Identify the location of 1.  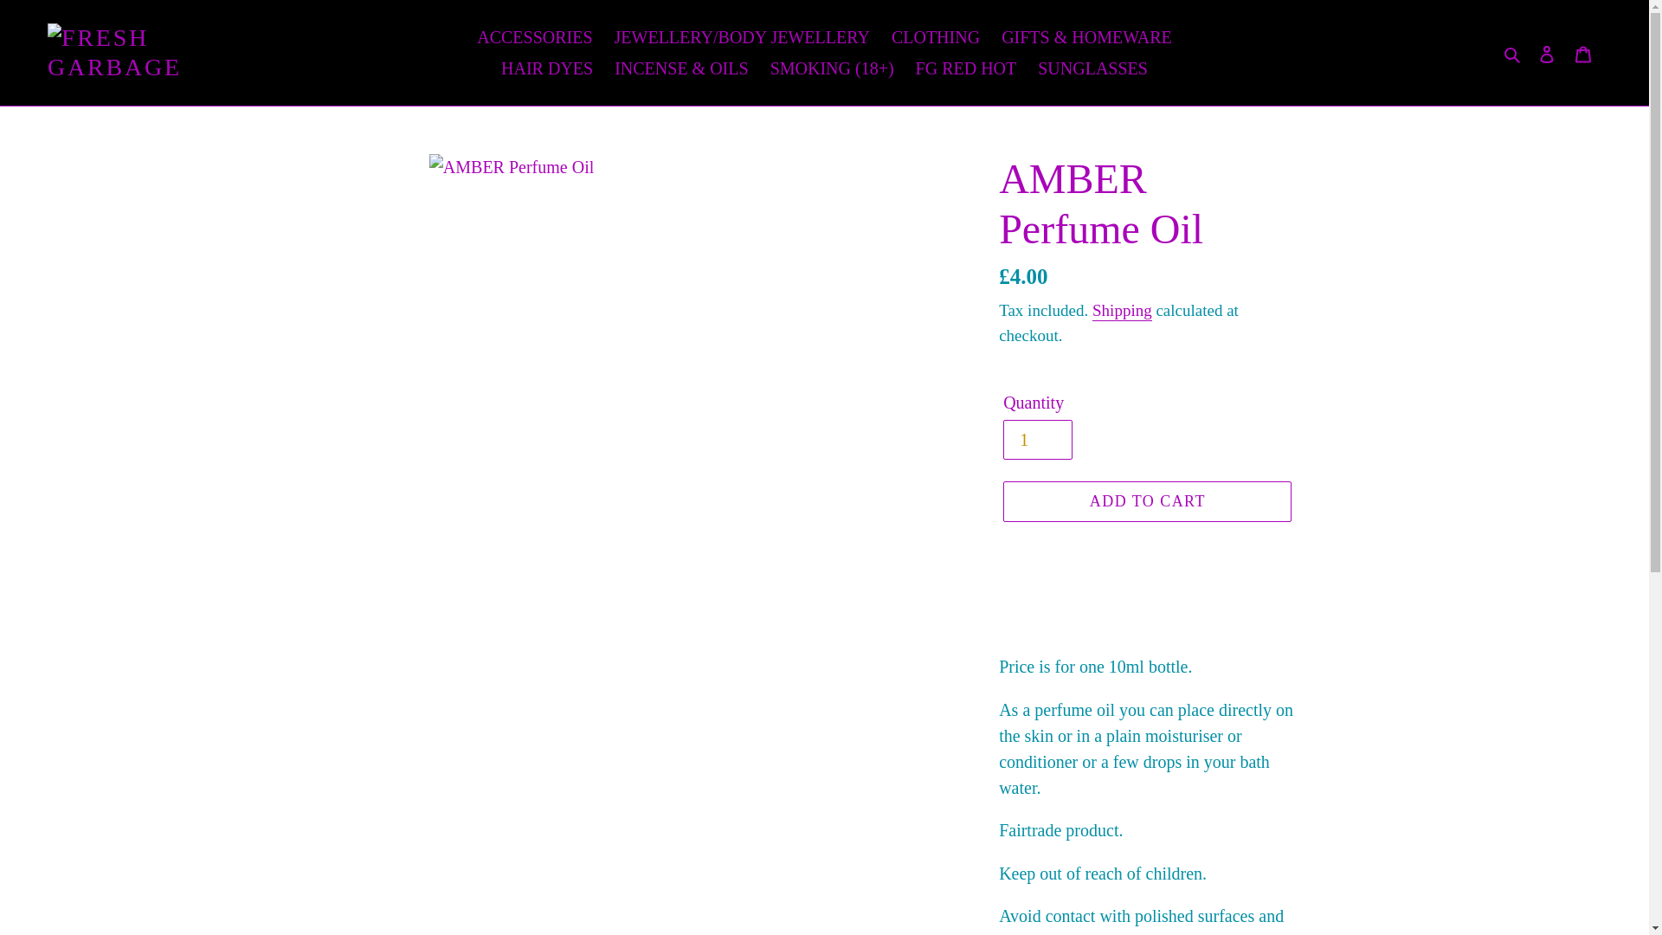
(1037, 440).